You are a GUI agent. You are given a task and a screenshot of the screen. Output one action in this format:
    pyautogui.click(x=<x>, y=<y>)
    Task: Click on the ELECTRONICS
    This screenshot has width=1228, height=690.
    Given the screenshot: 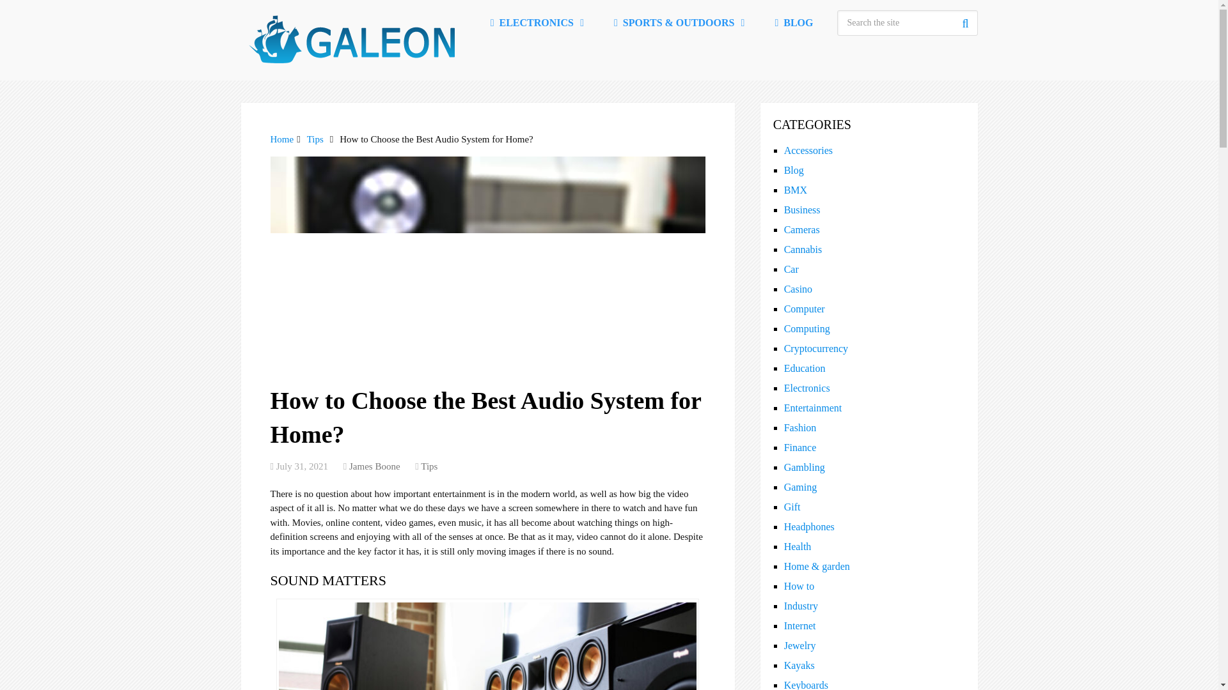 What is the action you would take?
    pyautogui.click(x=536, y=23)
    